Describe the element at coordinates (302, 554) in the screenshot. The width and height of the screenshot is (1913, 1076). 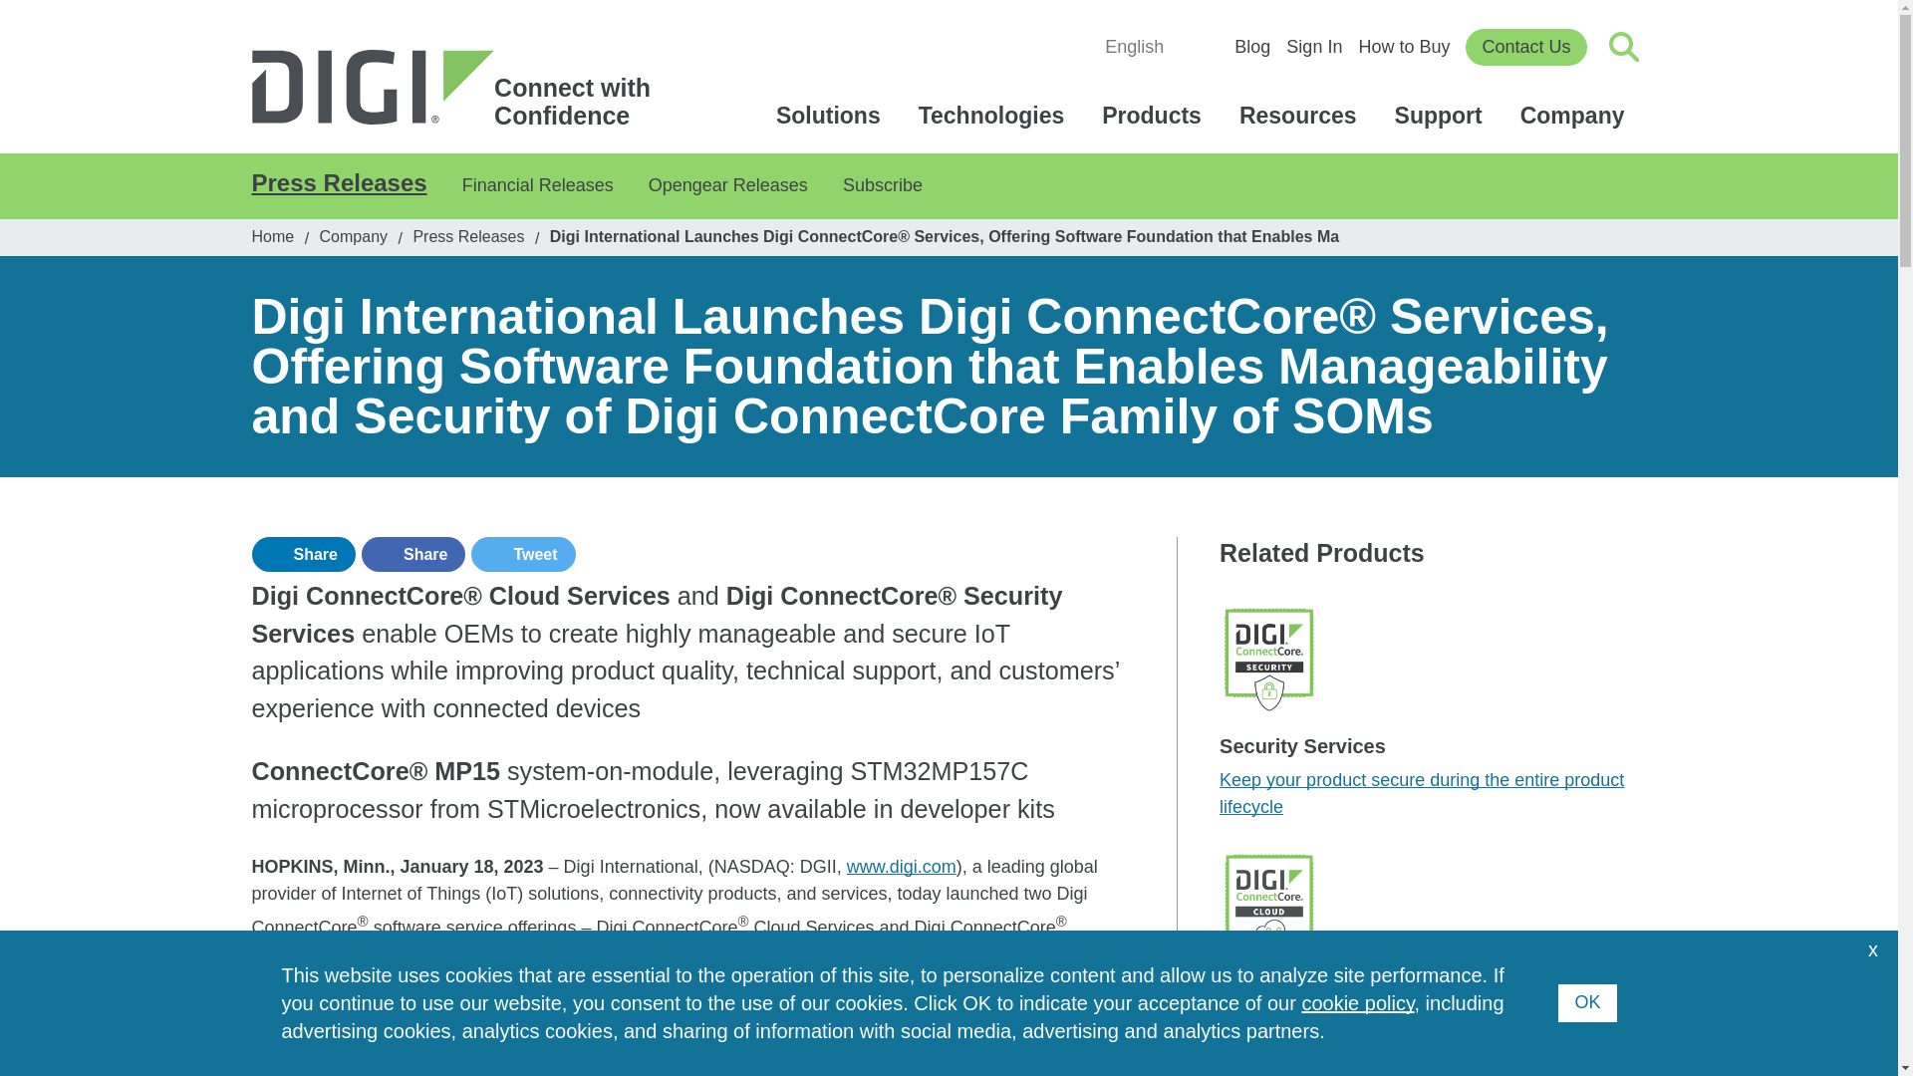
I see `Share on LinkedIn` at that location.